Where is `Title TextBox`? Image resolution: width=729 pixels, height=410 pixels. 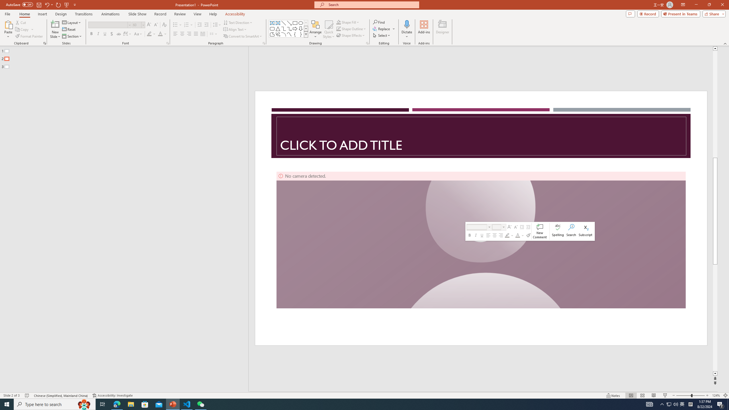
Title TextBox is located at coordinates (481, 136).